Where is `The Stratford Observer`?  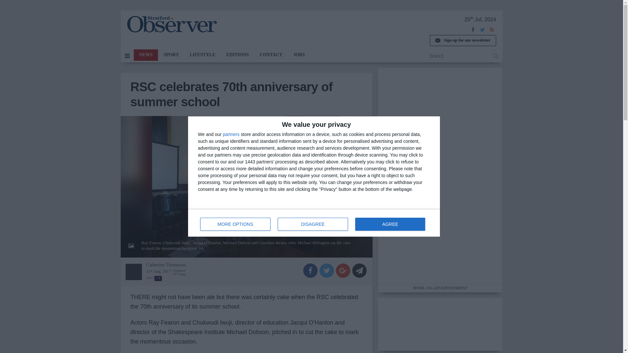
The Stratford Observer is located at coordinates (171, 24).